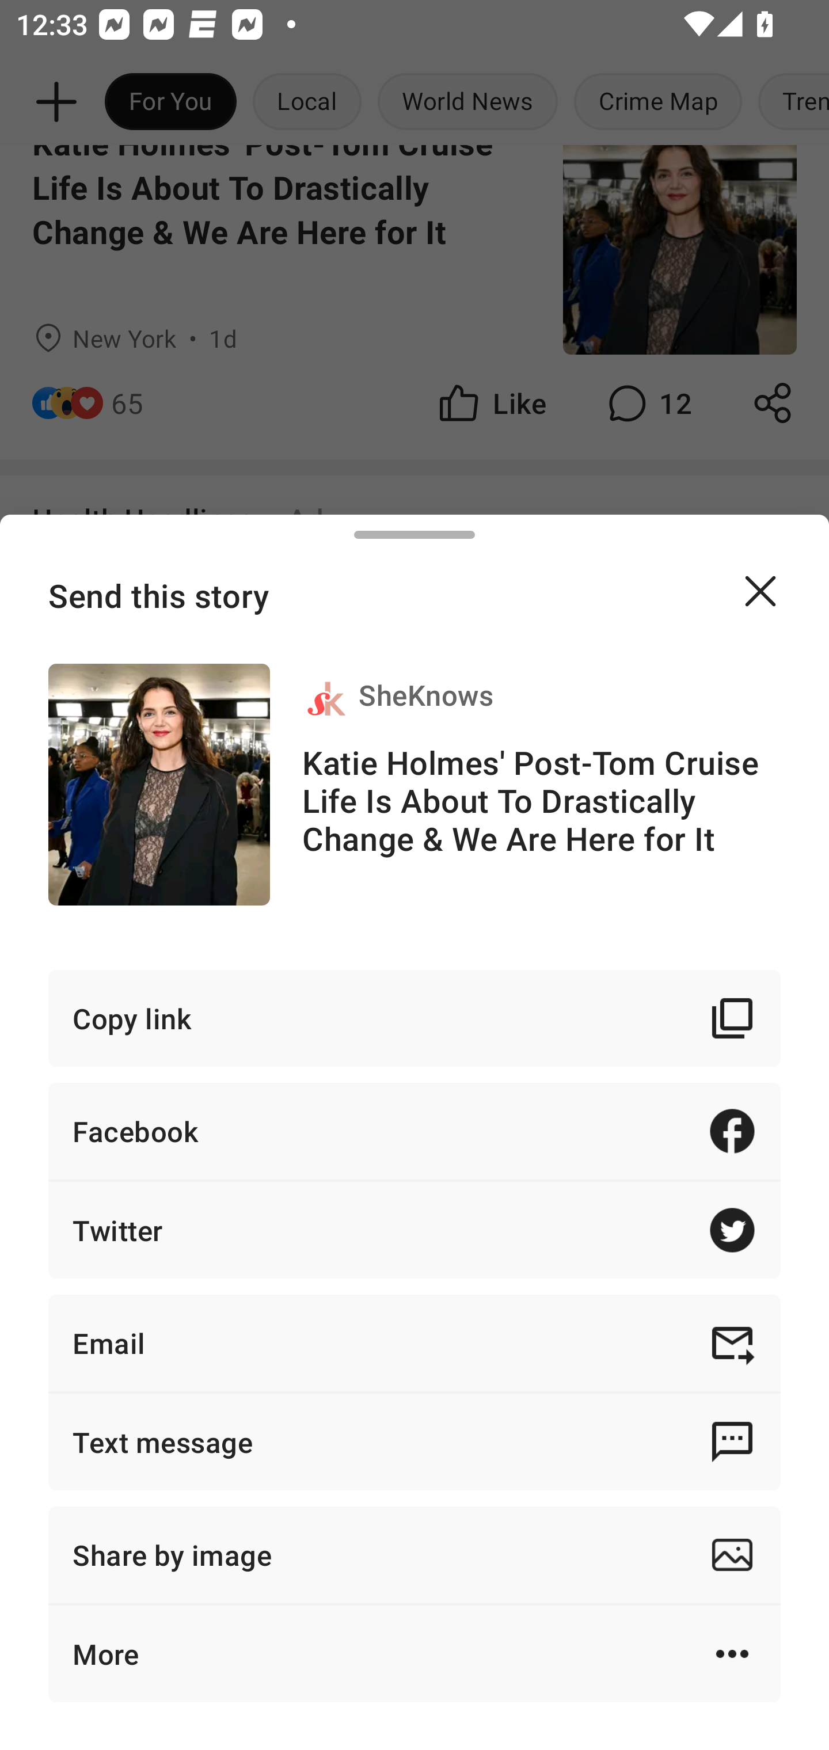 The width and height of the screenshot is (829, 1750). What do you see at coordinates (414, 1653) in the screenshot?
I see `More` at bounding box center [414, 1653].